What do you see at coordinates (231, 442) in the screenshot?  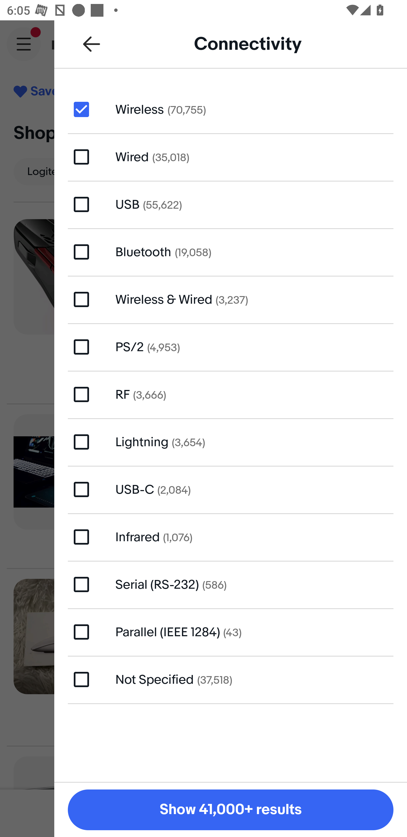 I see `Lightning (3,654)` at bounding box center [231, 442].